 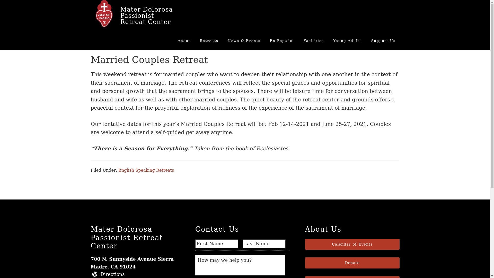 What do you see at coordinates (147, 15) in the screenshot?
I see `Mater Dolorosa Passionist Retreat Center` at bounding box center [147, 15].